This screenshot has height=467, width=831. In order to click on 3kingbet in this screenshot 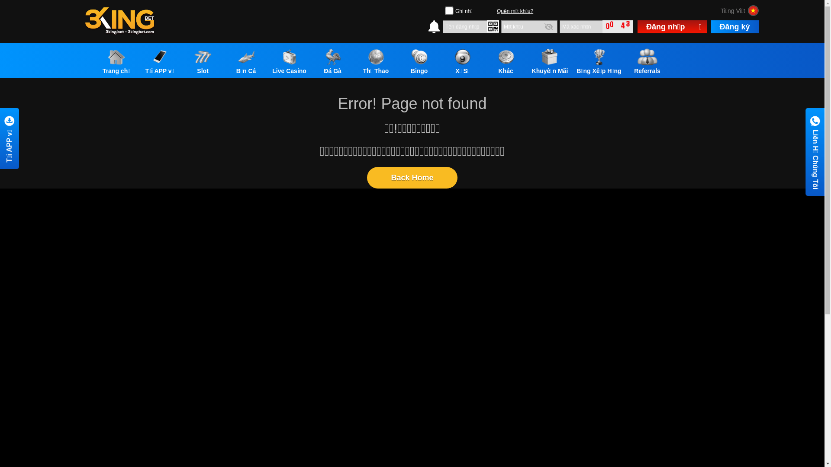, I will do `click(120, 22)`.